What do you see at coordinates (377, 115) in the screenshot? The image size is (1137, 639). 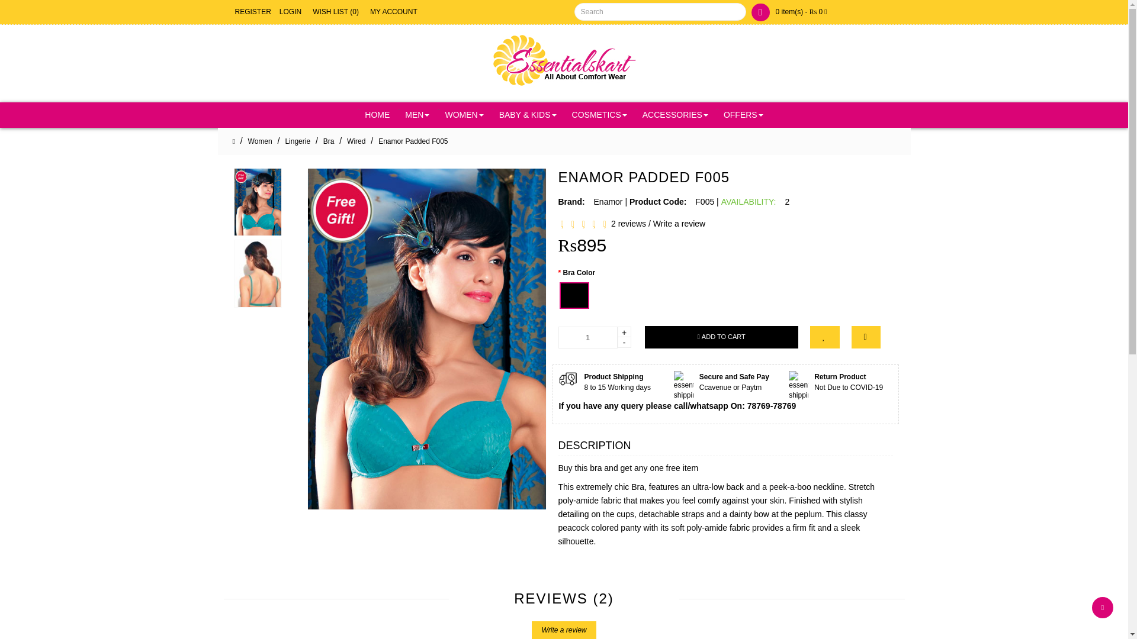 I see `HOME` at bounding box center [377, 115].